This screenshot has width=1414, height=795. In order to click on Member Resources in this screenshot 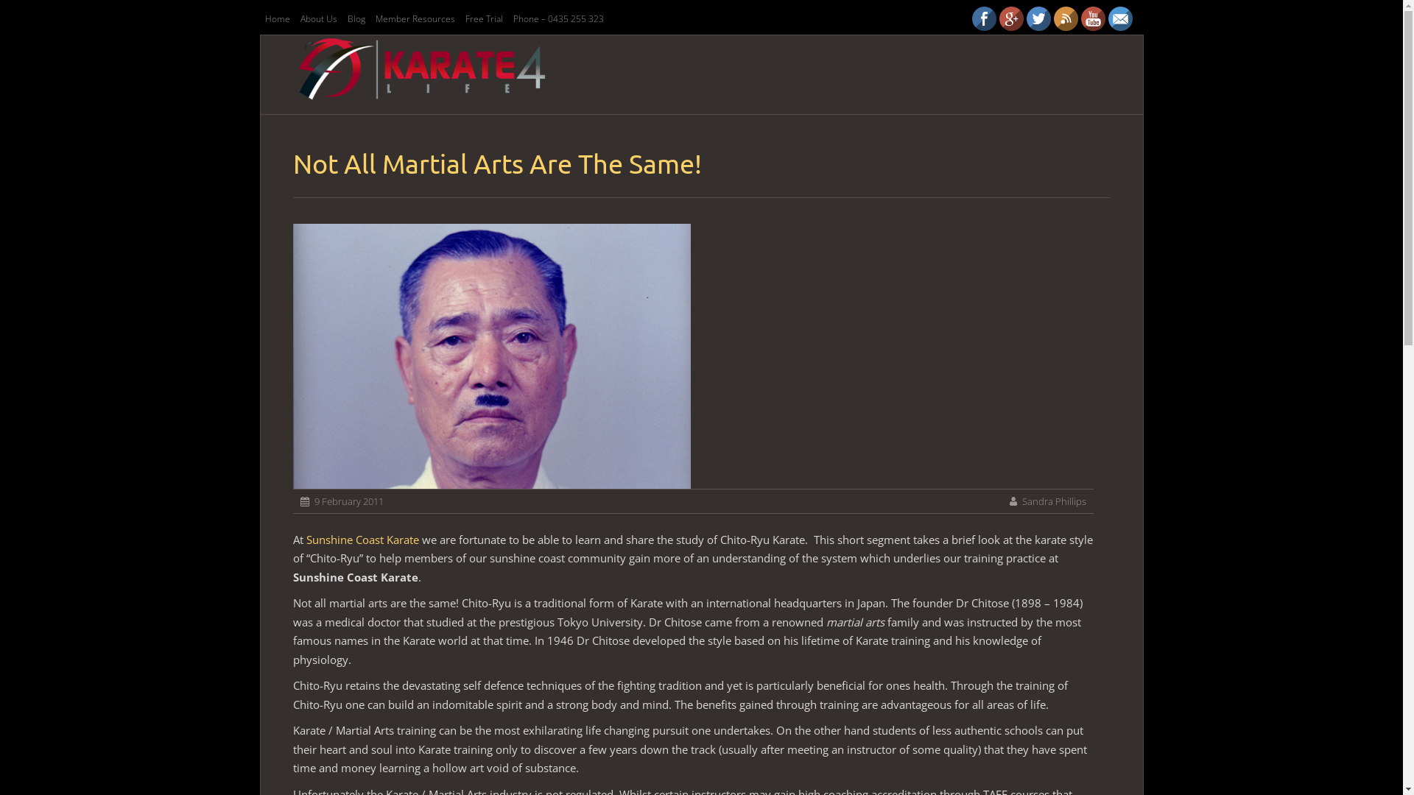, I will do `click(415, 19)`.